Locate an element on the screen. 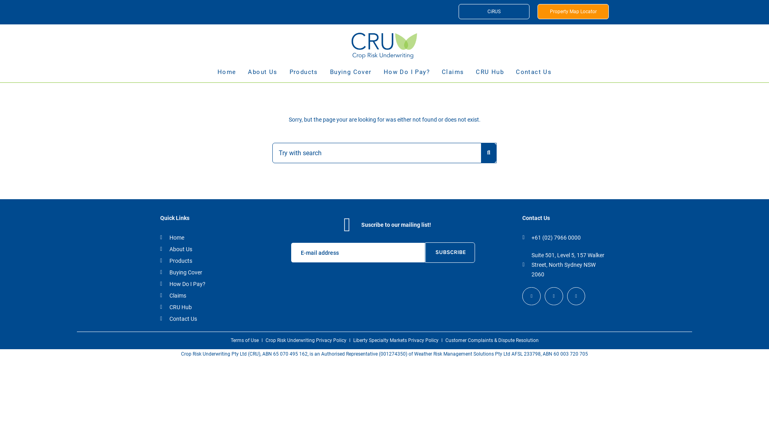  Terms of Use is located at coordinates (245, 340).